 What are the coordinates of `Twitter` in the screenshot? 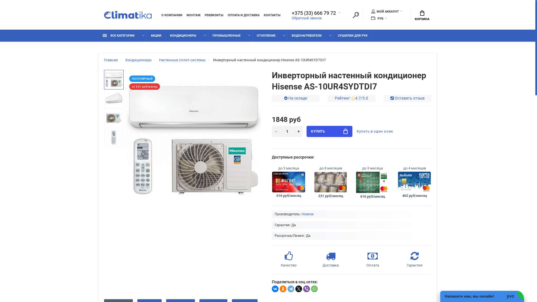 It's located at (299, 289).